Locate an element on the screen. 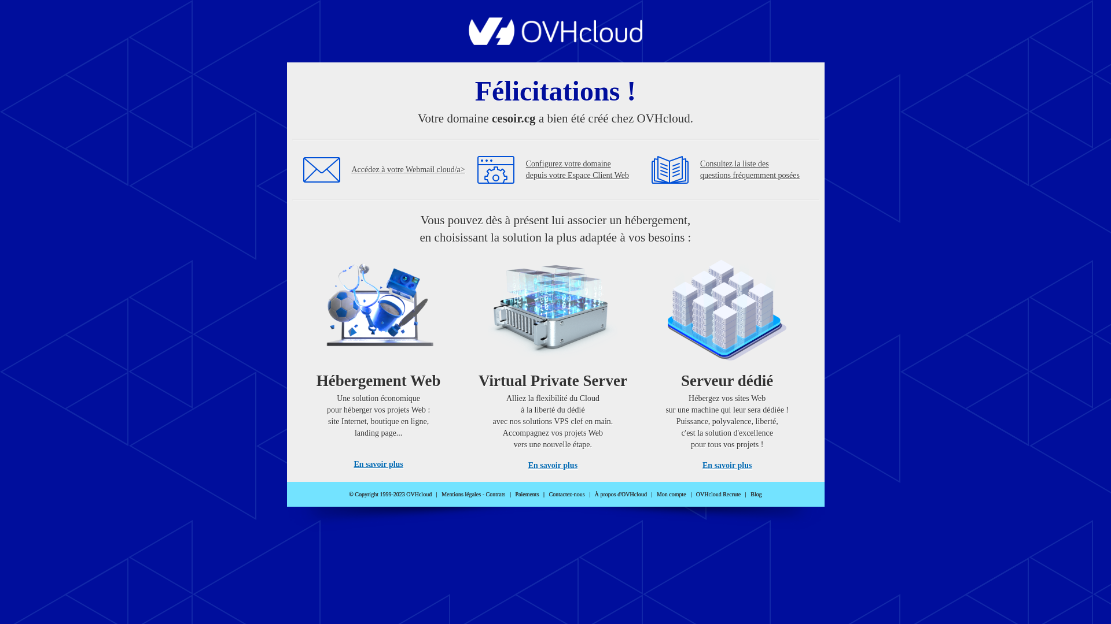 The height and width of the screenshot is (624, 1111). Contactez-nous is located at coordinates (567, 495).